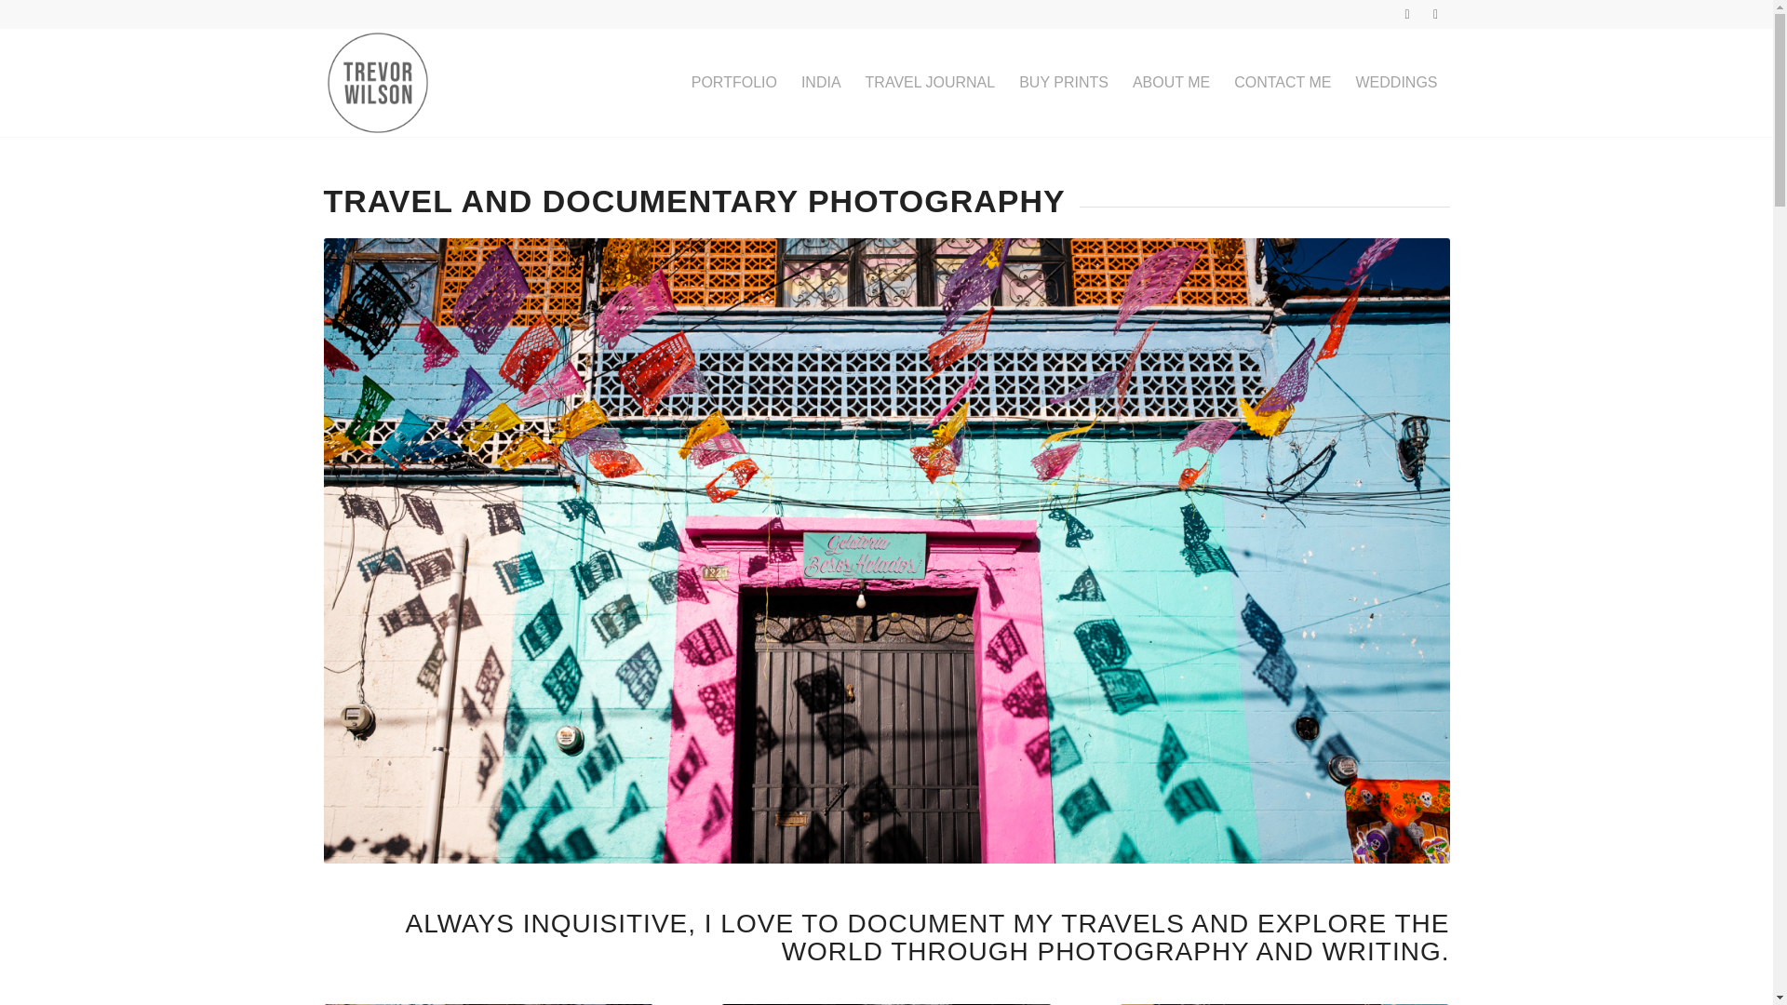 This screenshot has width=1787, height=1005. What do you see at coordinates (1171, 82) in the screenshot?
I see `ABOUT ME` at bounding box center [1171, 82].